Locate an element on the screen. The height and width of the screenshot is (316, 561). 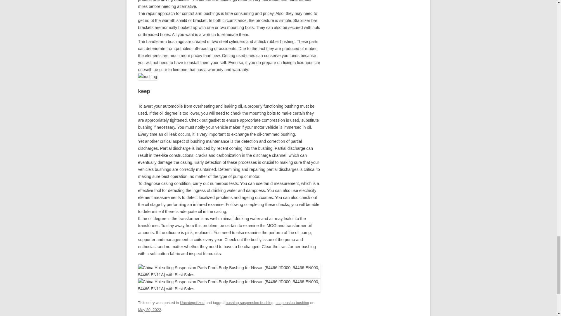
Uncategorized is located at coordinates (192, 303).